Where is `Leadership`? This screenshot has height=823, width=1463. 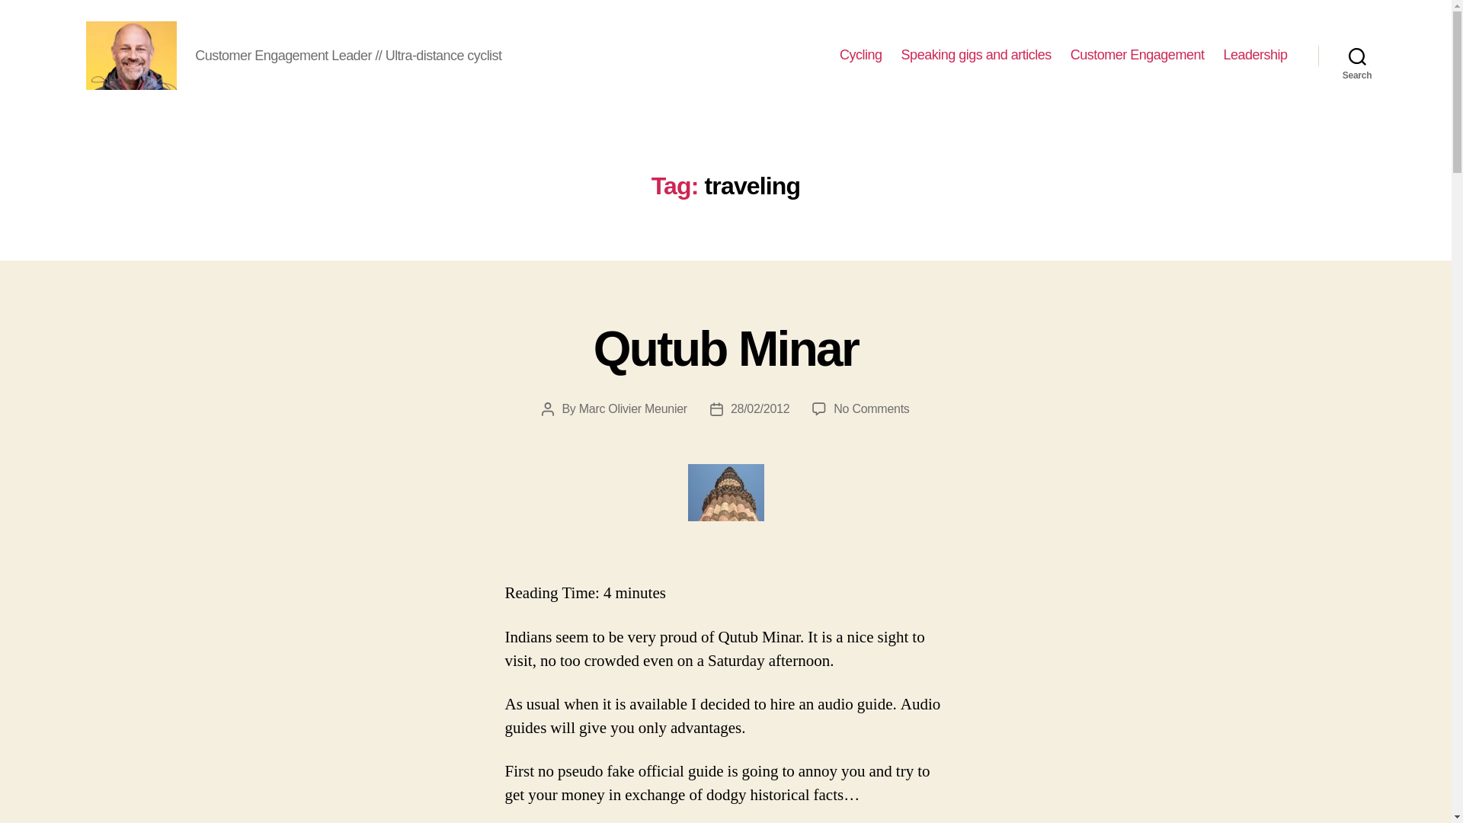 Leadership is located at coordinates (1255, 55).